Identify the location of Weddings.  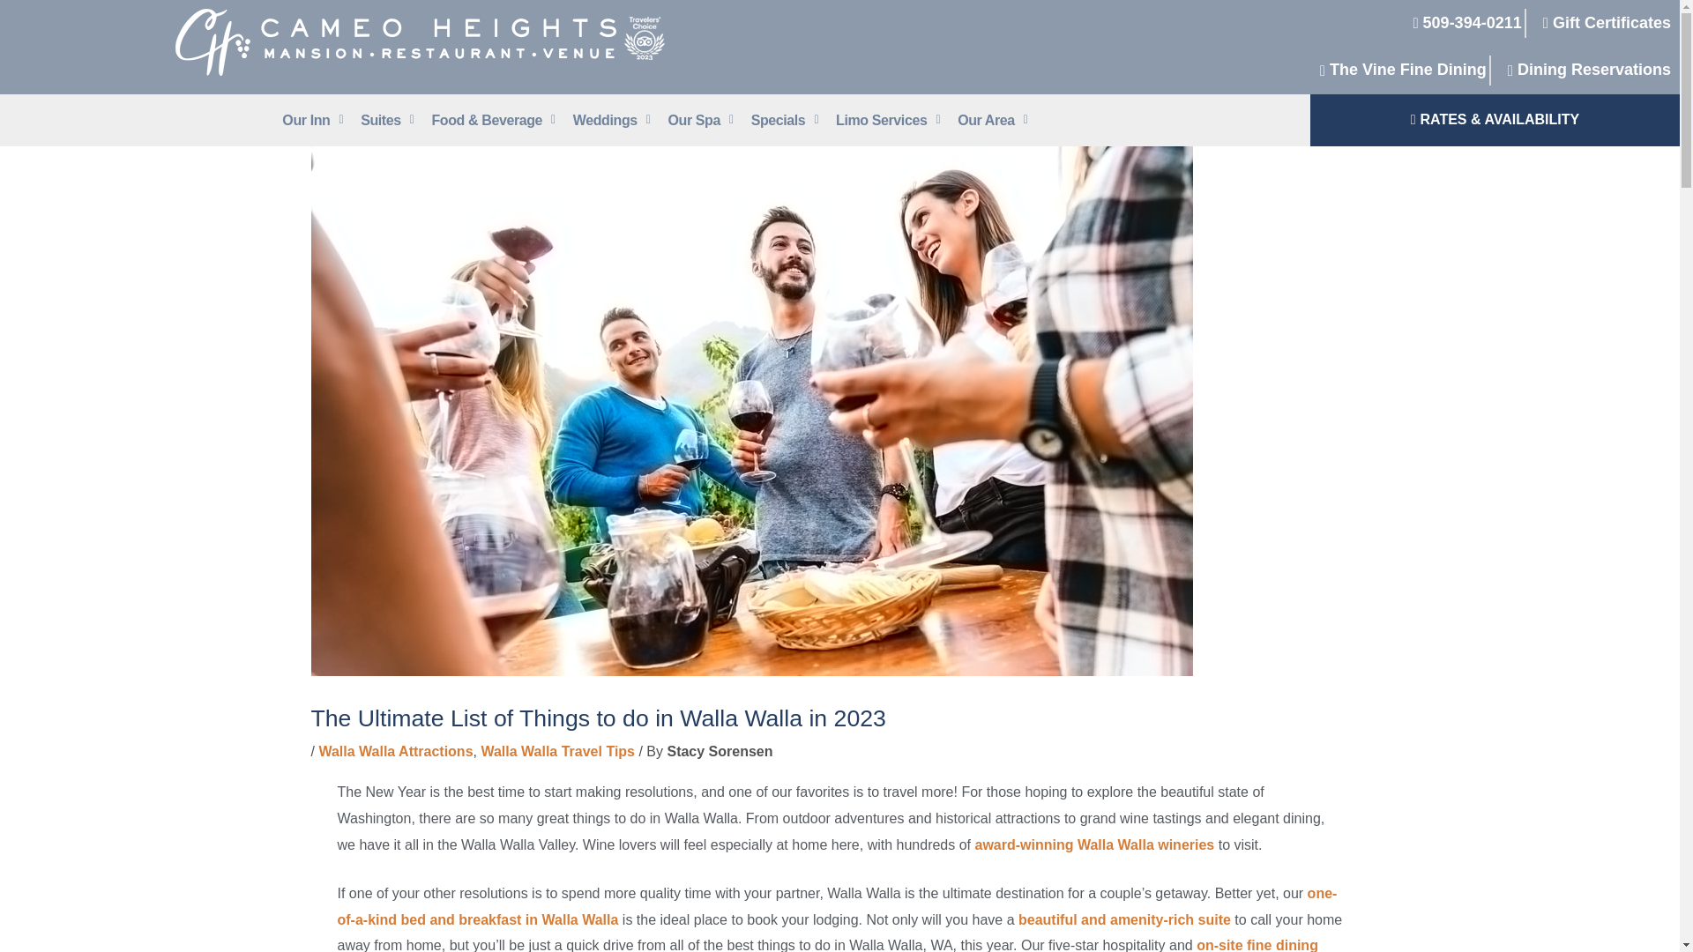
(612, 120).